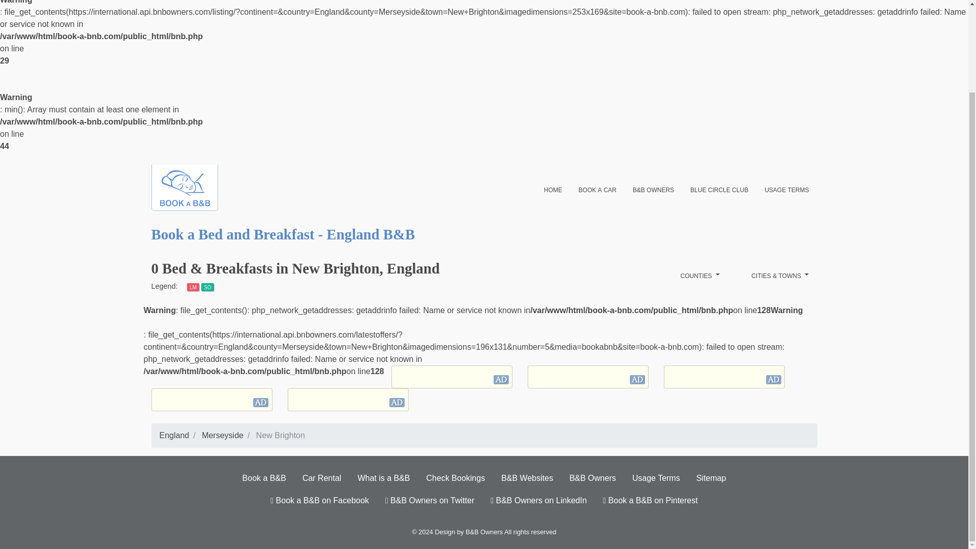 Image resolution: width=976 pixels, height=549 pixels. I want to click on All rights reserved, so click(530, 532).